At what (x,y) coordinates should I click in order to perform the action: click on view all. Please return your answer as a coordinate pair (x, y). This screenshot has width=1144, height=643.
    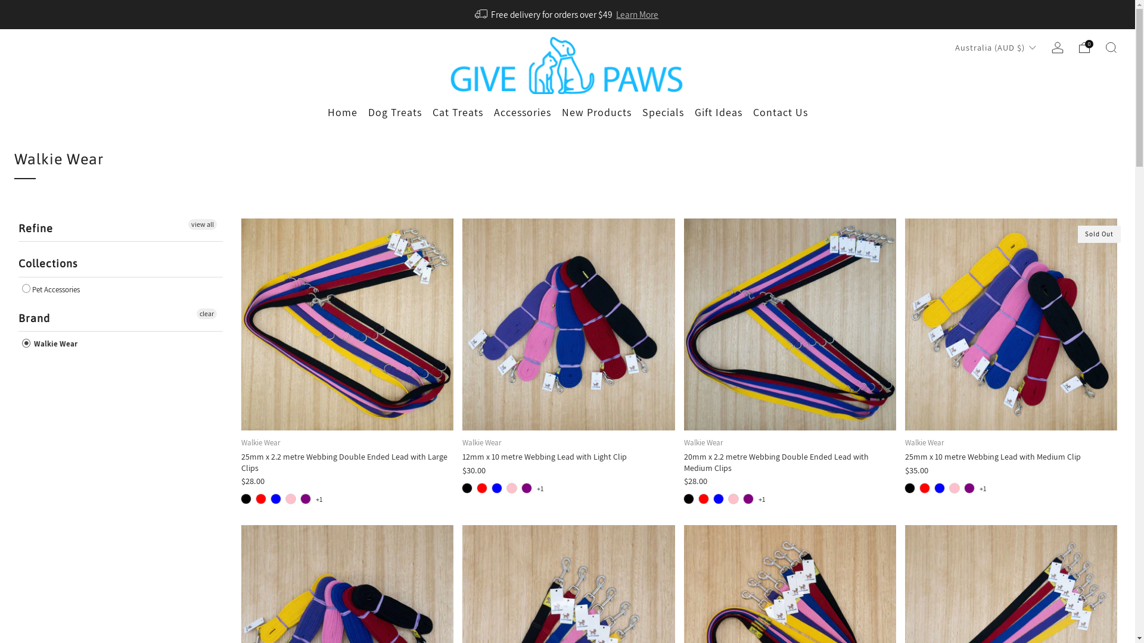
    Looking at the image, I should click on (203, 224).